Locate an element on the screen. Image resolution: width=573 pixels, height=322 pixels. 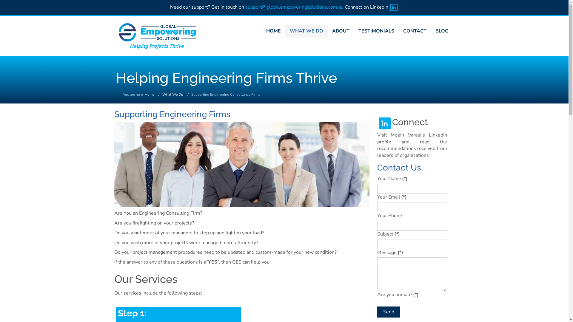
ABOUT is located at coordinates (341, 31).